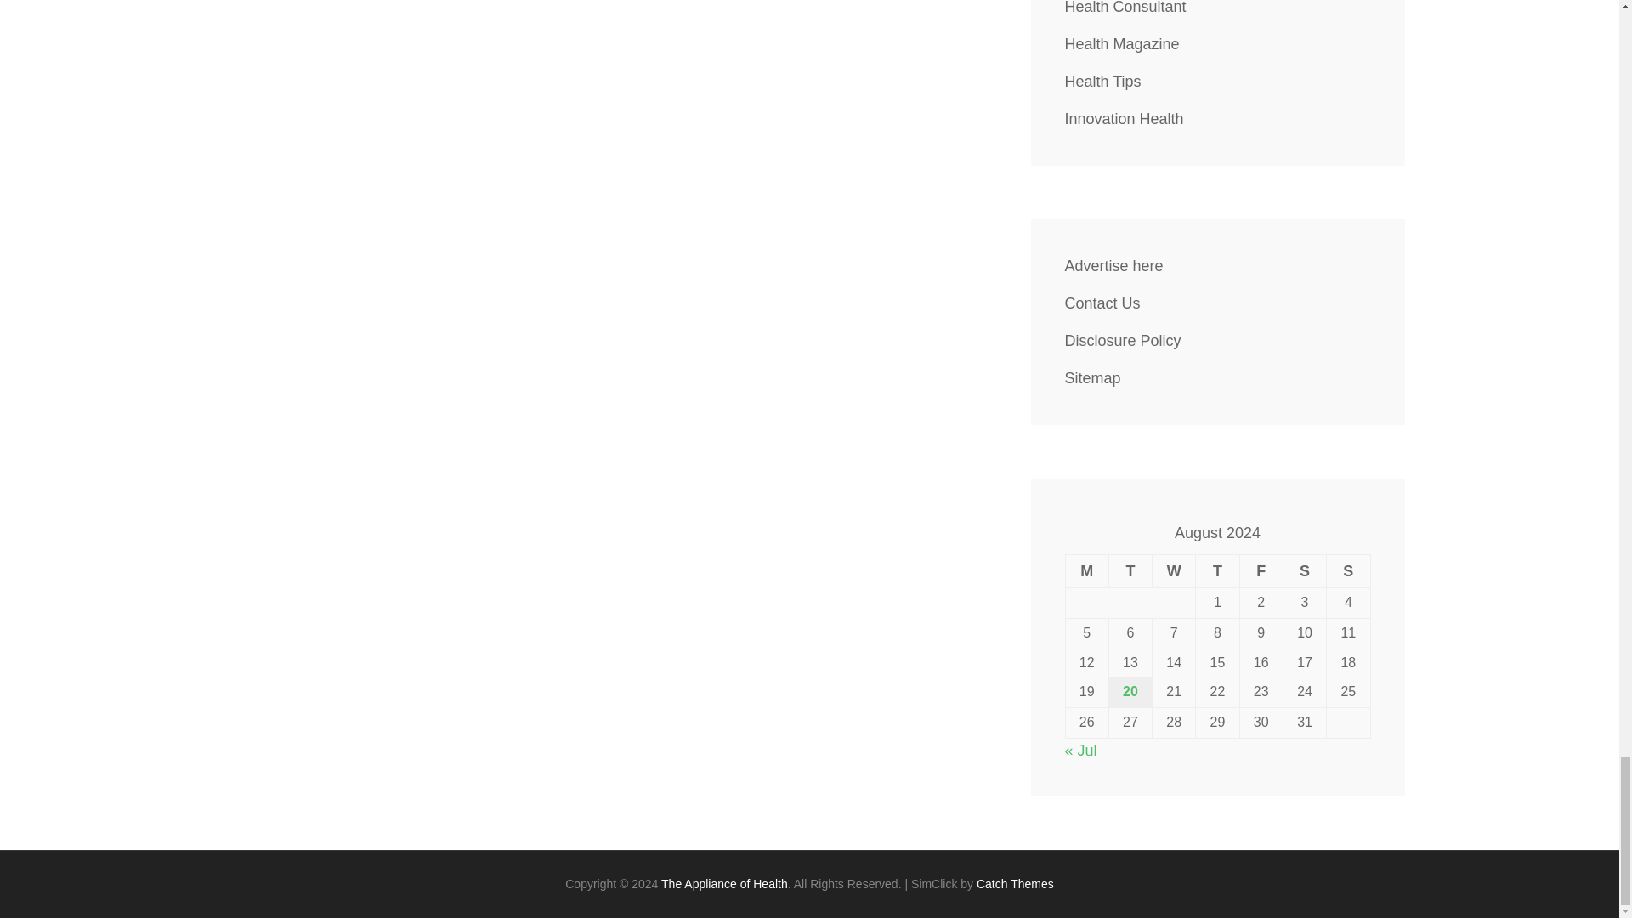 The image size is (1632, 918). I want to click on Thursday, so click(1217, 571).